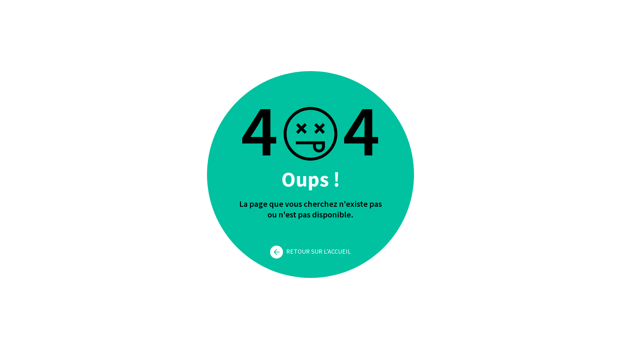  Describe the element at coordinates (310, 251) in the screenshot. I see `RETOUR SUR L'ACCUEIL` at that location.